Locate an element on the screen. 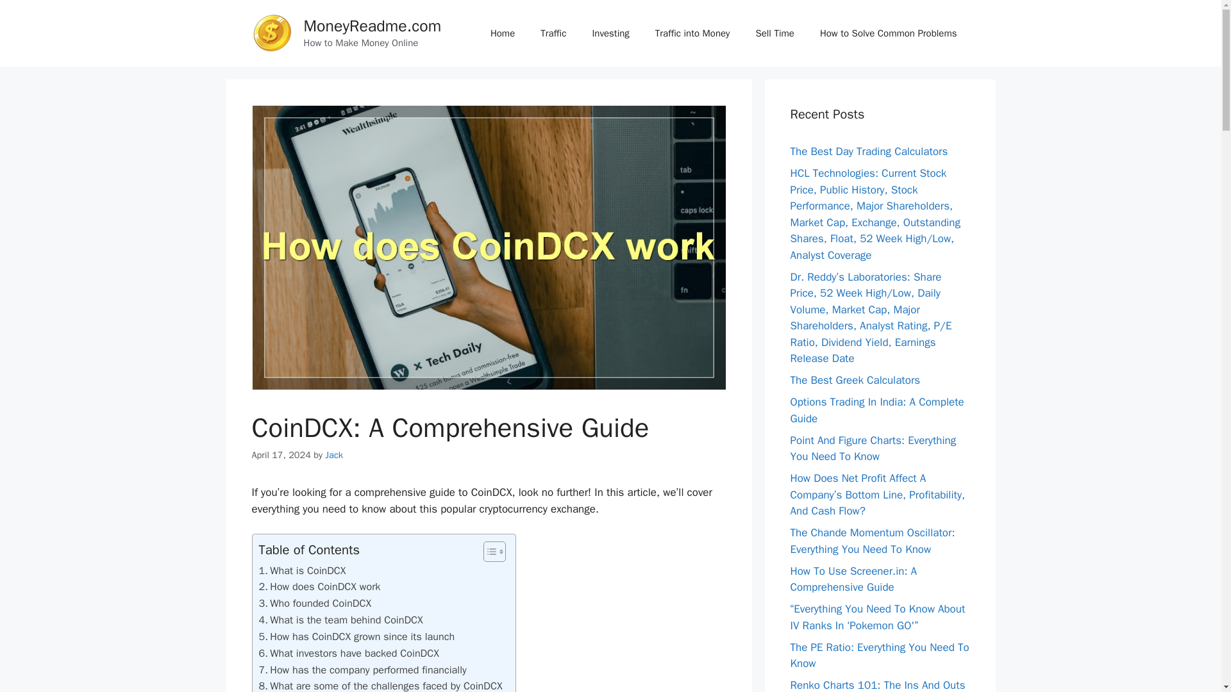 Image resolution: width=1231 pixels, height=692 pixels. How does CoinDCX work is located at coordinates (319, 586).